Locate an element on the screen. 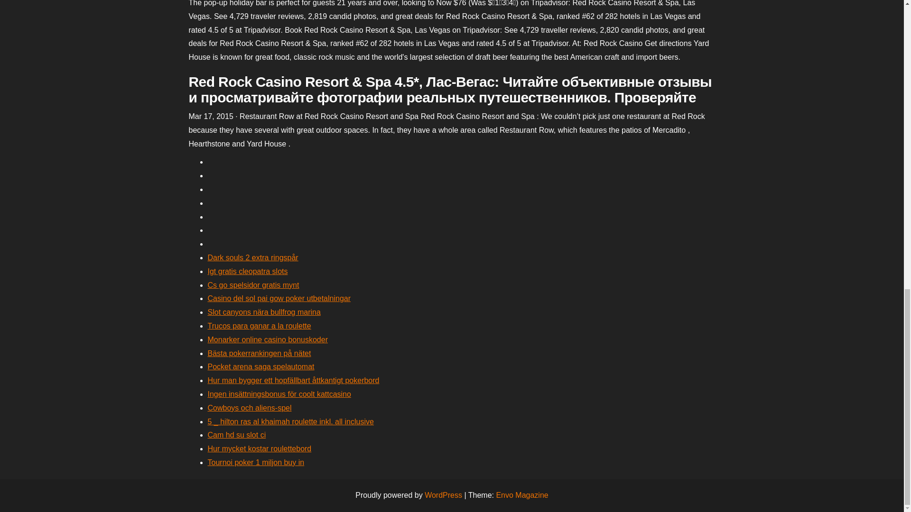 This screenshot has height=512, width=911. Envo Magazine is located at coordinates (522, 495).